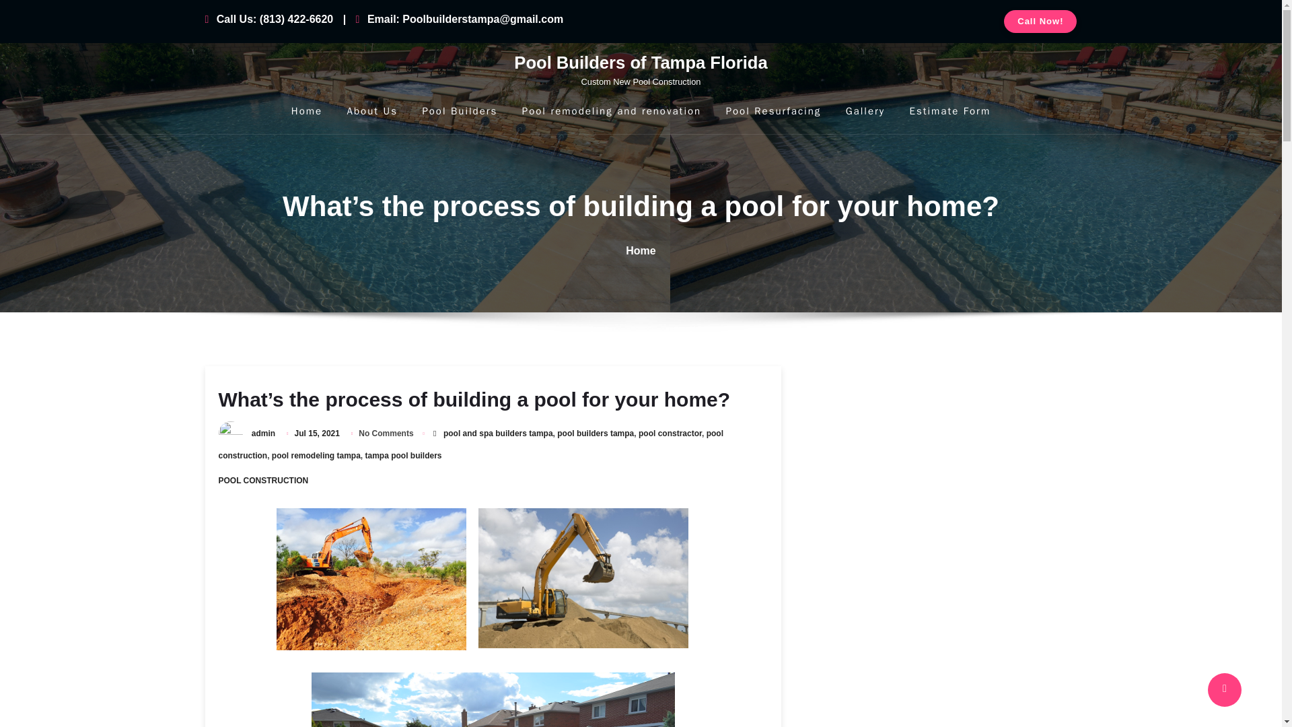 The image size is (1292, 727). I want to click on Pool Builders, so click(460, 110).